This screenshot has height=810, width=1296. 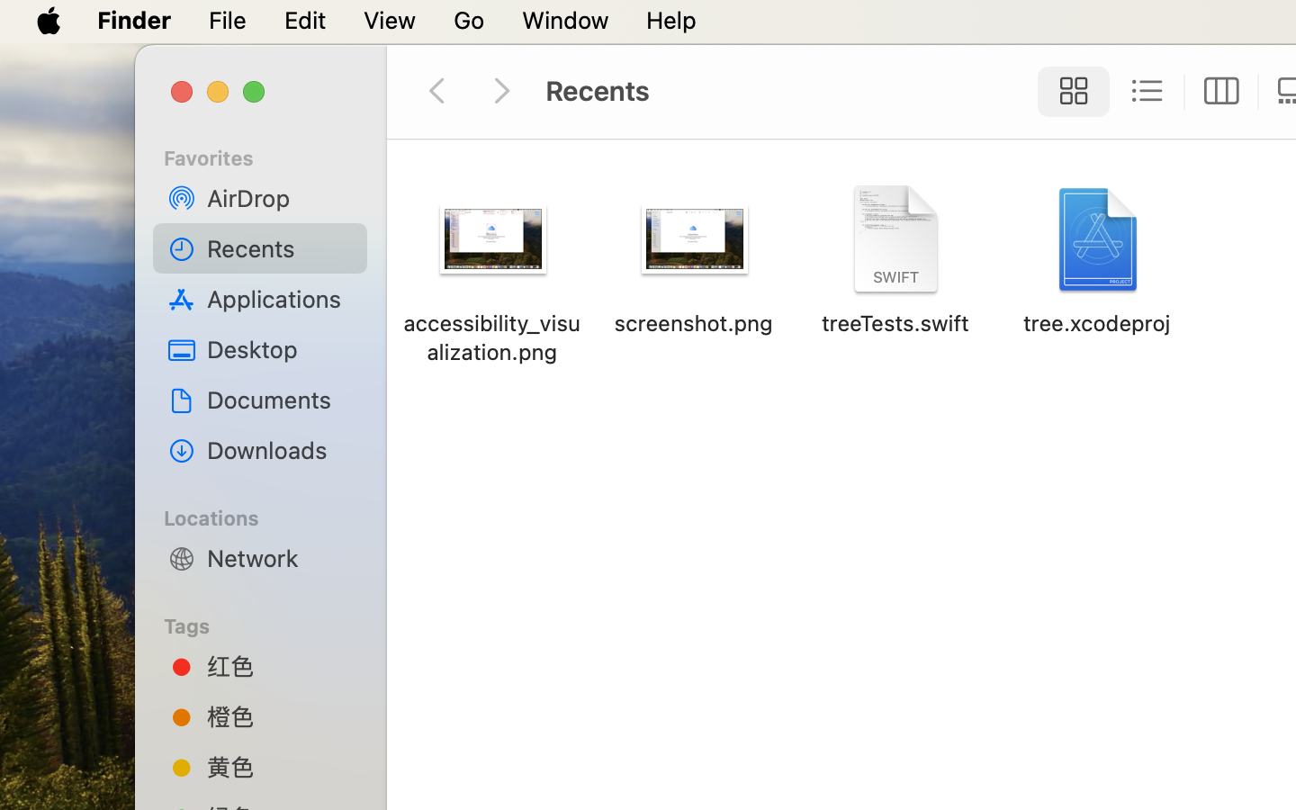 What do you see at coordinates (271, 156) in the screenshot?
I see `Favorites` at bounding box center [271, 156].